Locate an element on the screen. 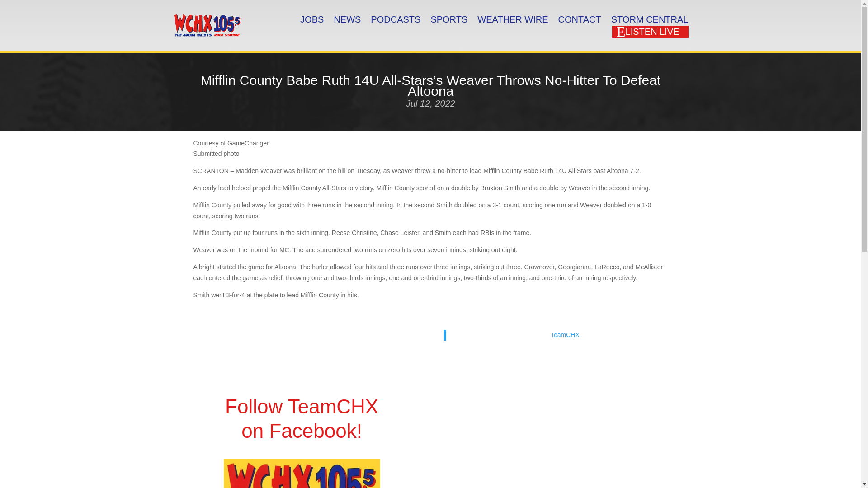 The height and width of the screenshot is (488, 868). LISTEN LIVE is located at coordinates (650, 32).